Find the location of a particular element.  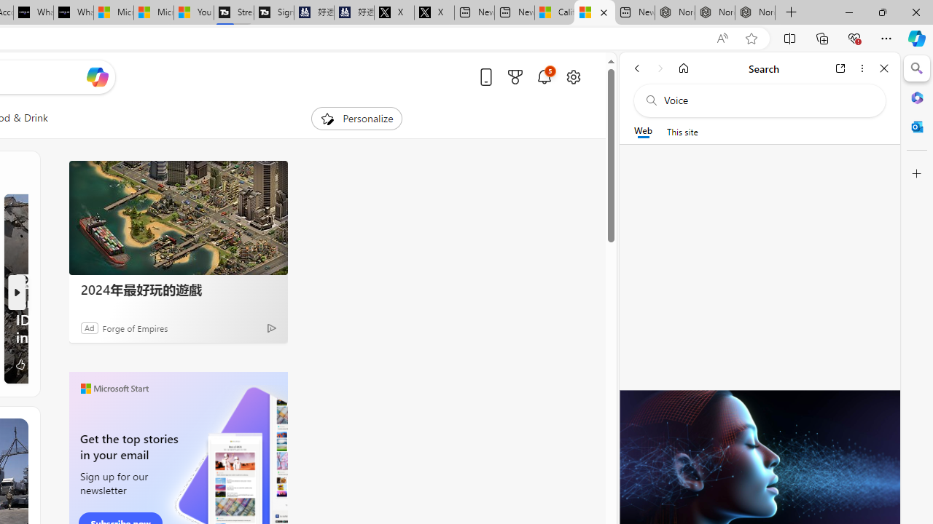

Home is located at coordinates (684, 68).